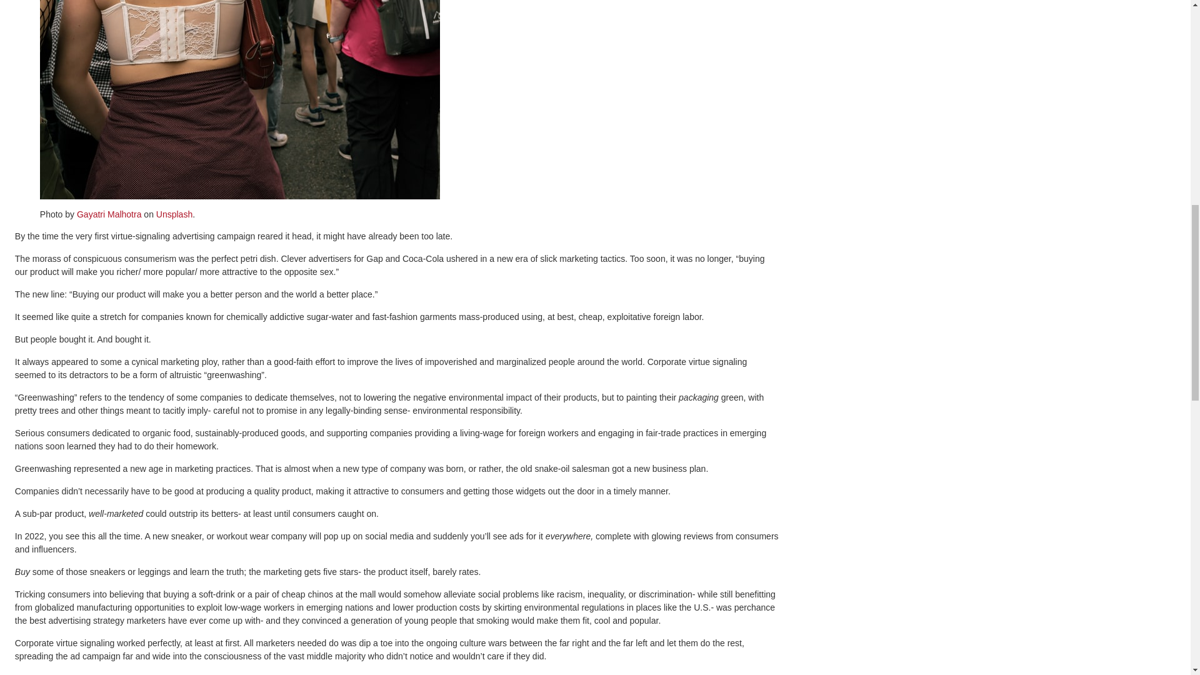 This screenshot has width=1200, height=675. I want to click on Unsplash, so click(174, 214).